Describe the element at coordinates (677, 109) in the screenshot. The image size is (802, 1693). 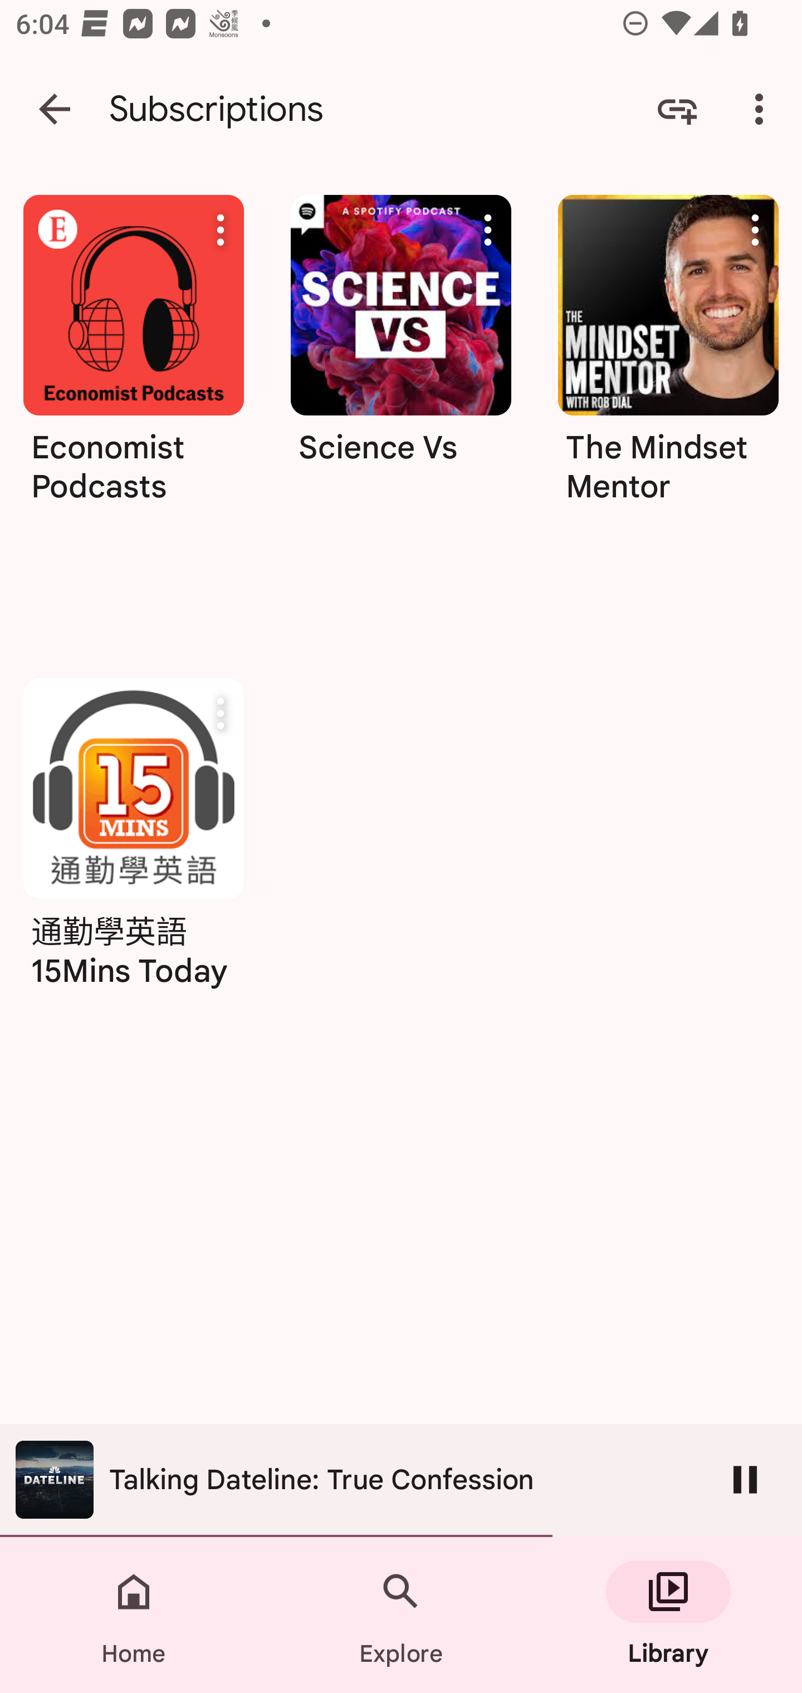
I see `Add by RSS feed` at that location.